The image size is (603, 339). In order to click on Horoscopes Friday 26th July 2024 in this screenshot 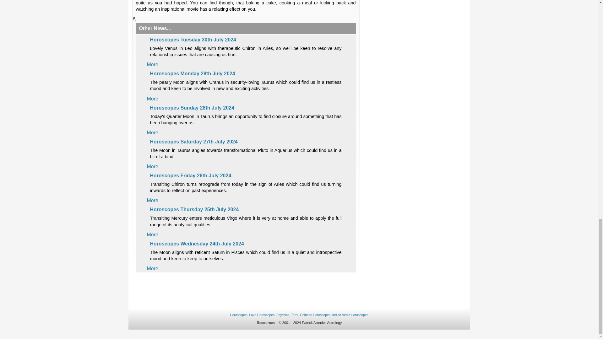, I will do `click(191, 175)`.